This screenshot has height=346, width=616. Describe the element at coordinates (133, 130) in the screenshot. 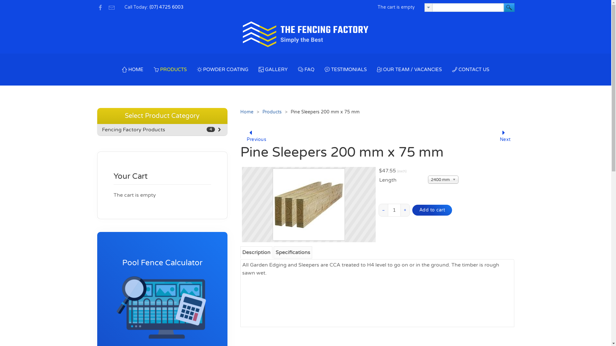

I see `Fencing Factory Products` at that location.